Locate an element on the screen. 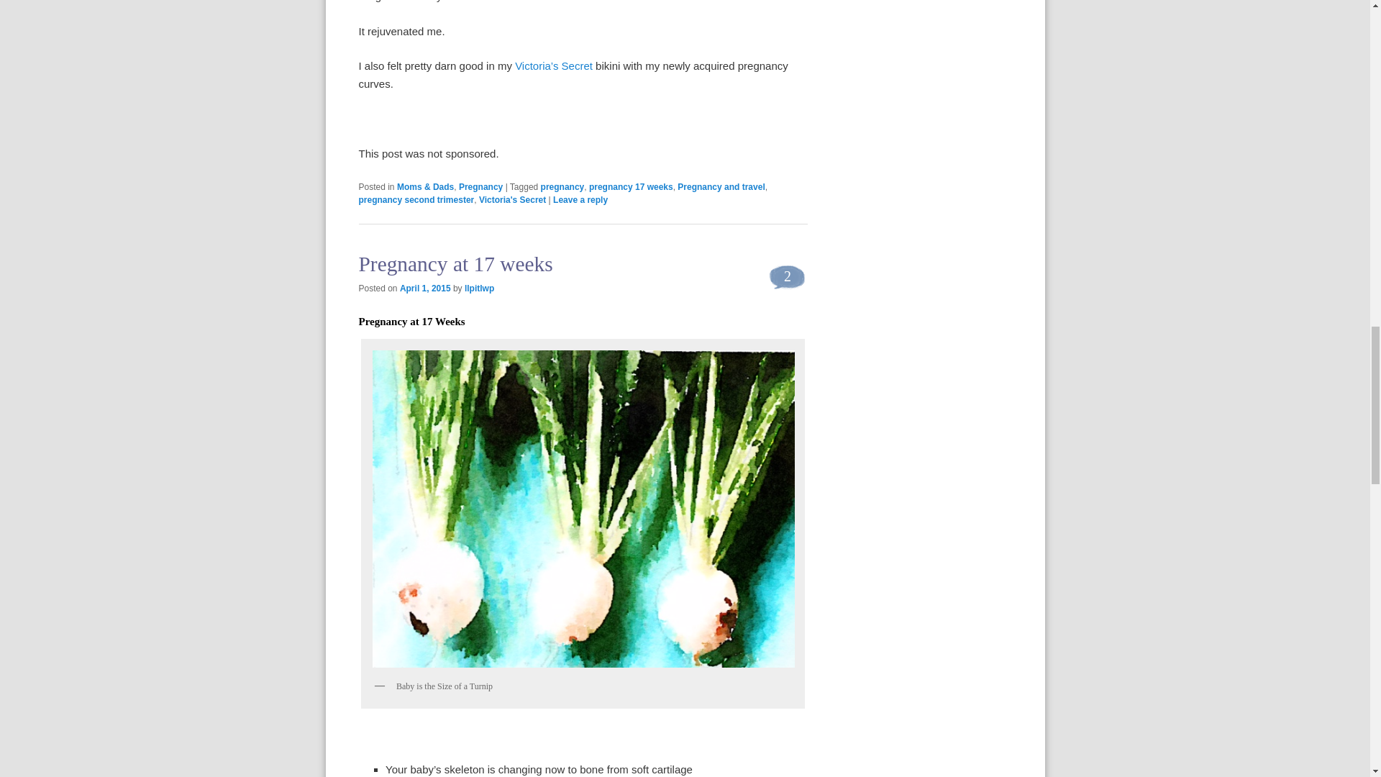 This screenshot has height=777, width=1381. pregnancy 17 weeks is located at coordinates (632, 186).